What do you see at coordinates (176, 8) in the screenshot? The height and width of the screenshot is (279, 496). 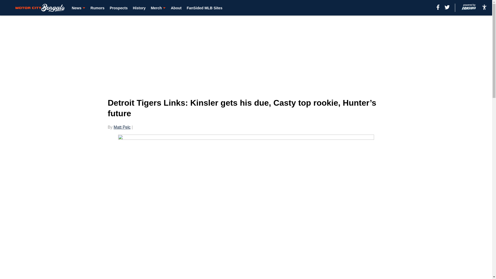 I see `About` at bounding box center [176, 8].